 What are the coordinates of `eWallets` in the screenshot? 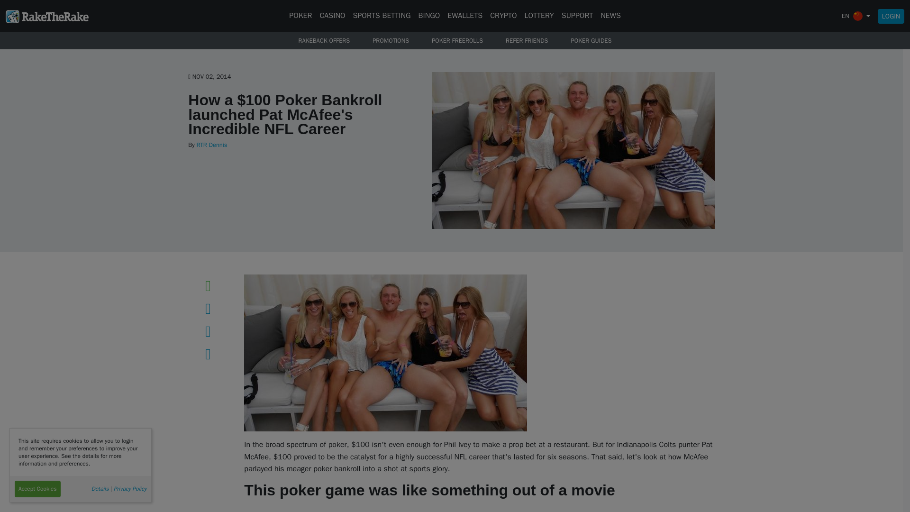 It's located at (464, 16).